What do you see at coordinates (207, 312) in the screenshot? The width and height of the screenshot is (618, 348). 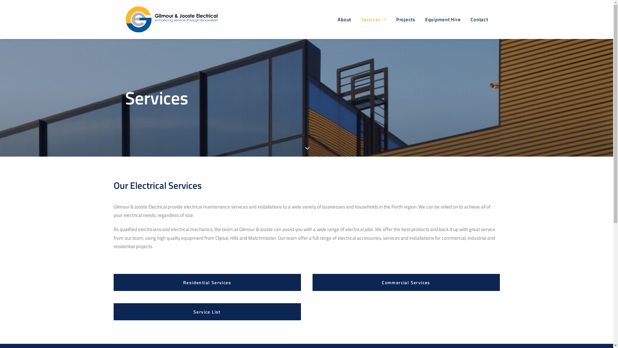 I see `Service List` at bounding box center [207, 312].